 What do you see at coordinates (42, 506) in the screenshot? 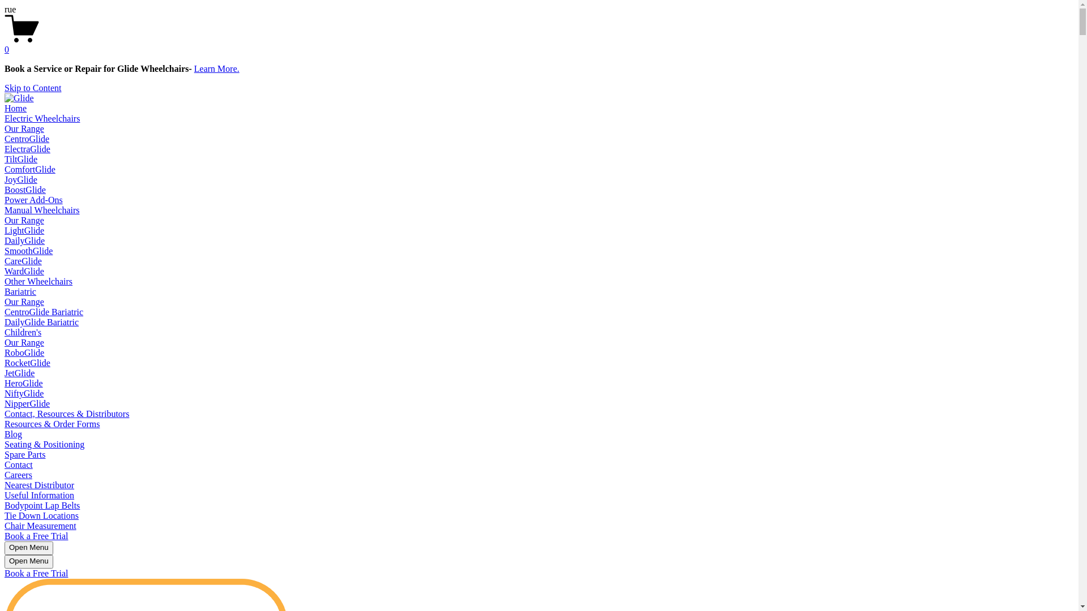
I see `Bodypoint Lap Belts` at bounding box center [42, 506].